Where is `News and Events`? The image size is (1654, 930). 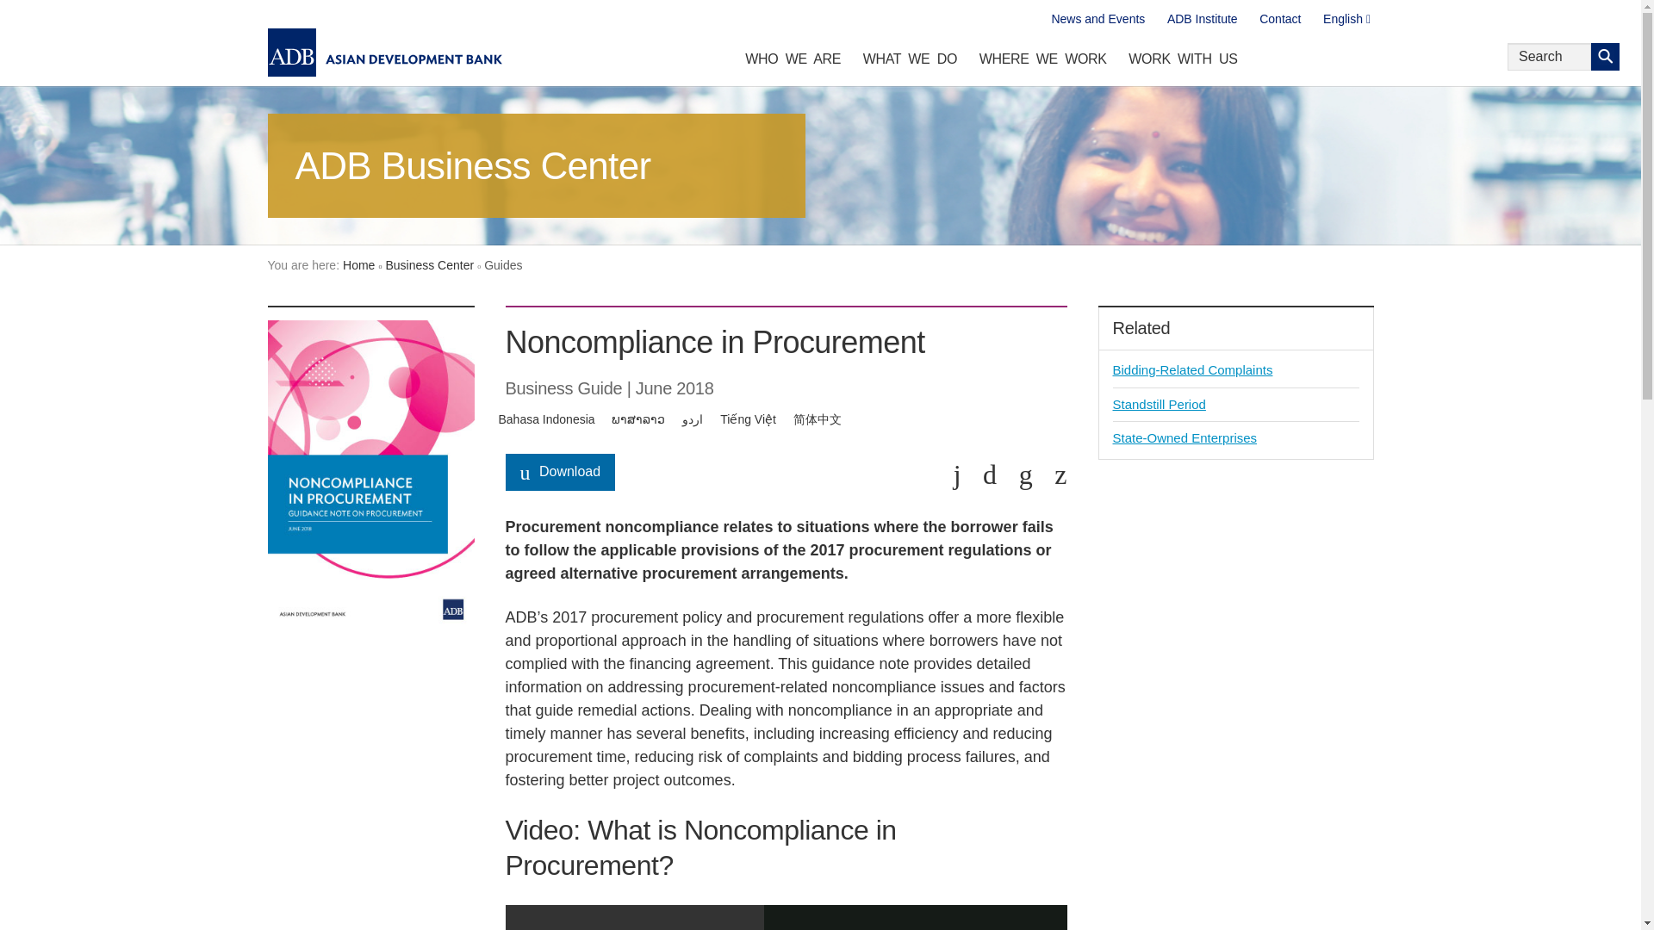 News and Events is located at coordinates (1097, 19).